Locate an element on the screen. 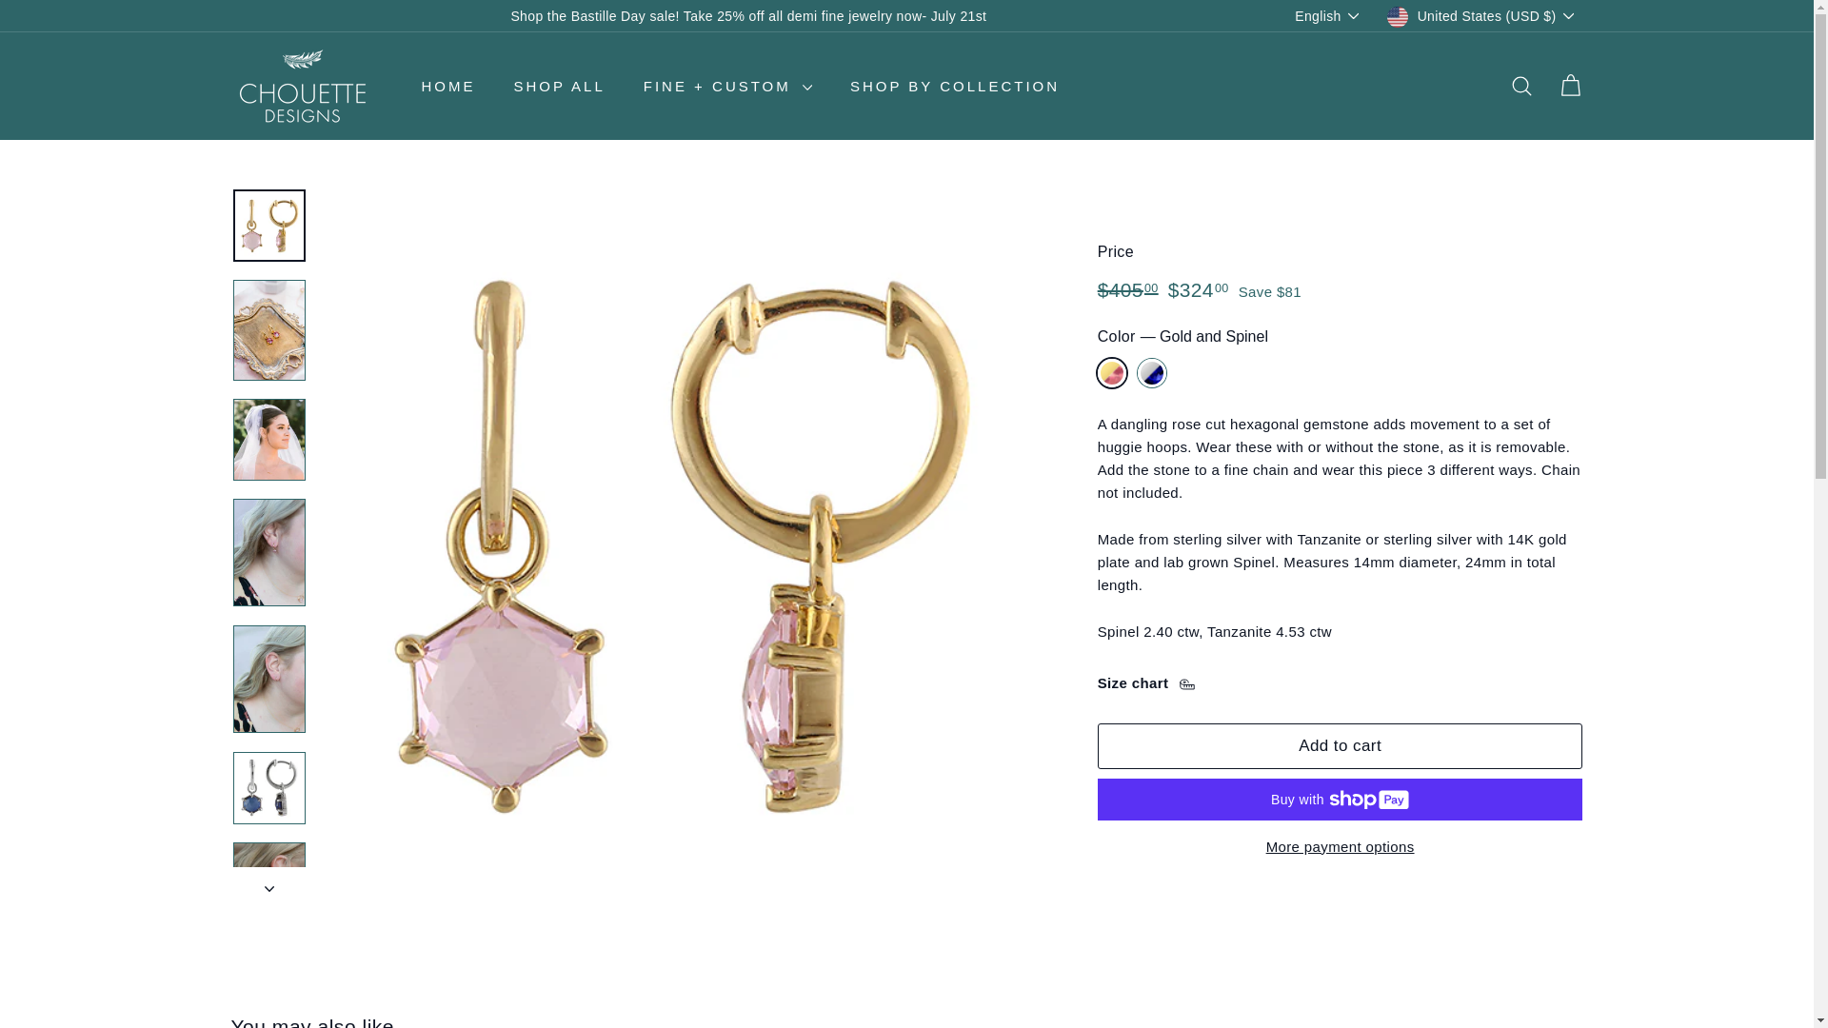 The height and width of the screenshot is (1028, 1828). icon-chevron is located at coordinates (269, 889).